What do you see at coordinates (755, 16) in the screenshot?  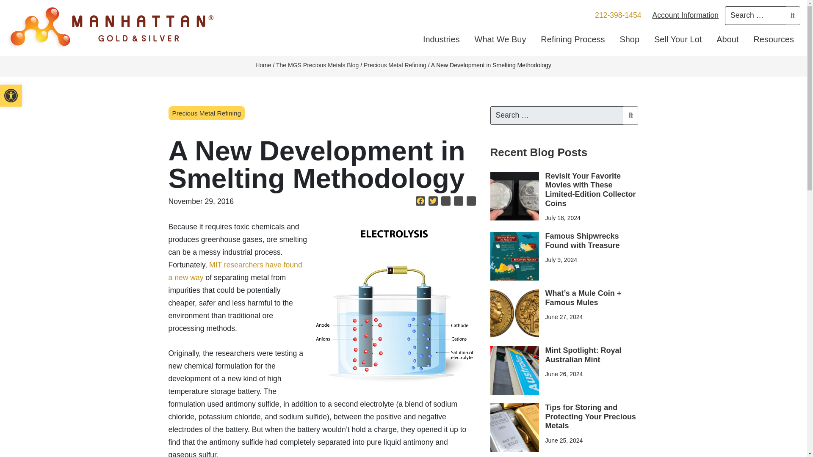 I see `Twitter` at bounding box center [755, 16].